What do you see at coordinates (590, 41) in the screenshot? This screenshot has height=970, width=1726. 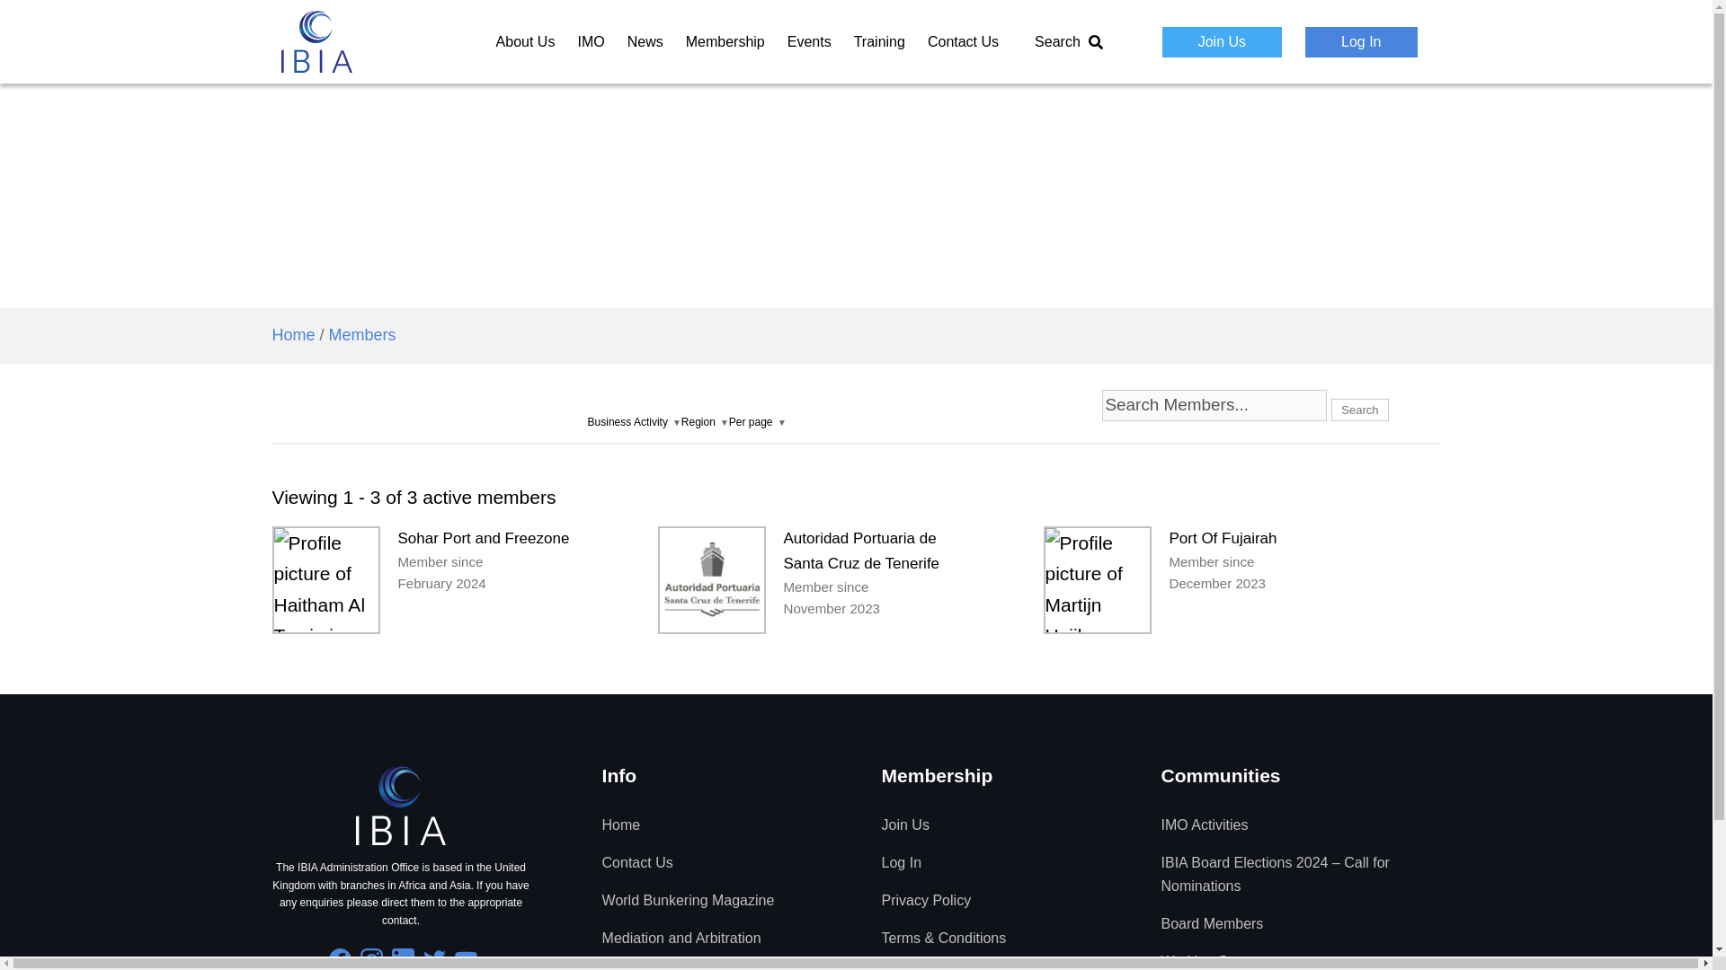 I see `IMO` at bounding box center [590, 41].